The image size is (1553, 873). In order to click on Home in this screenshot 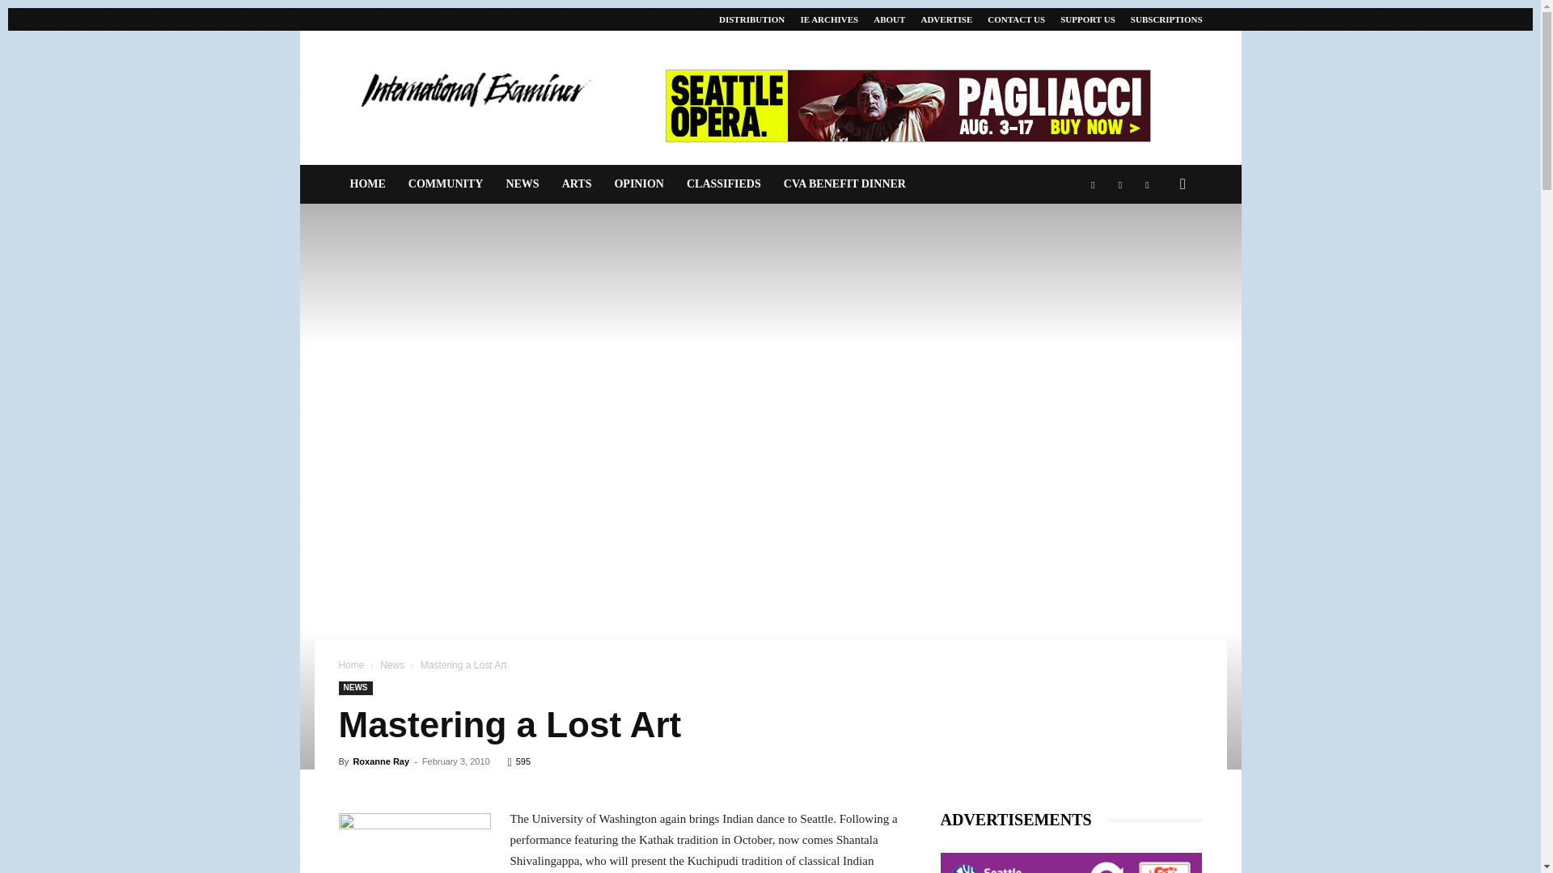, I will do `click(351, 665)`.